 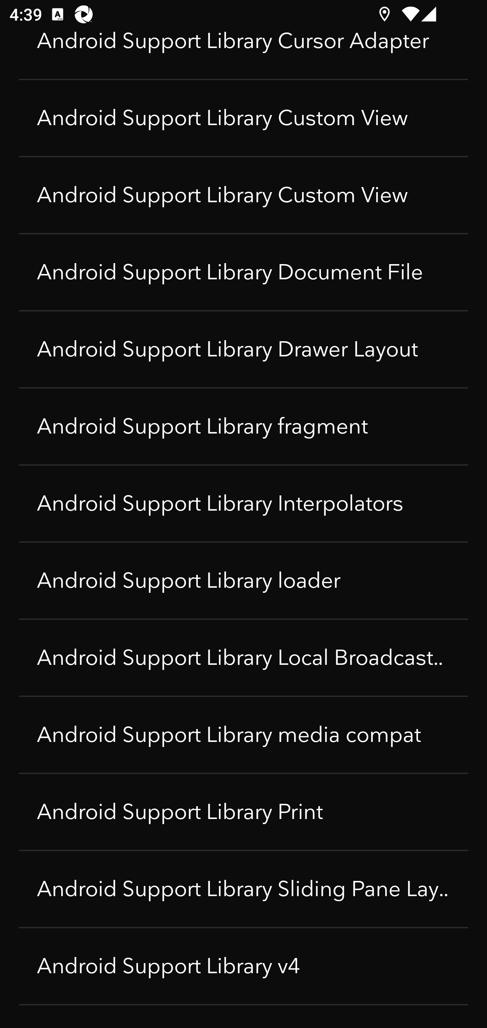 I want to click on Android Support Library Local Broadcast Manager, so click(x=243, y=658).